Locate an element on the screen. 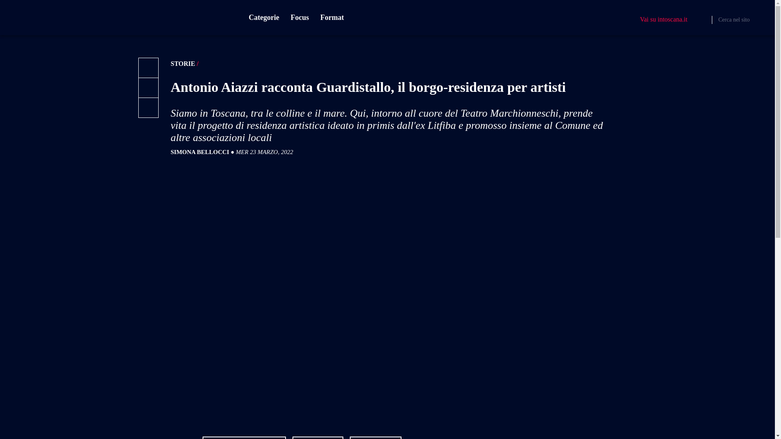 The height and width of the screenshot is (439, 781). STORIE is located at coordinates (183, 63).